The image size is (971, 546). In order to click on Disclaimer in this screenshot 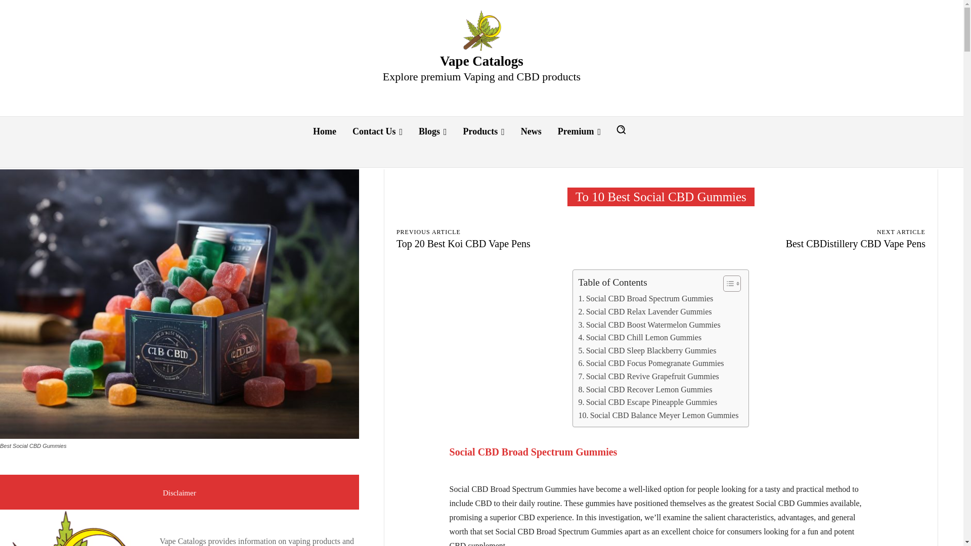, I will do `click(180, 492)`.